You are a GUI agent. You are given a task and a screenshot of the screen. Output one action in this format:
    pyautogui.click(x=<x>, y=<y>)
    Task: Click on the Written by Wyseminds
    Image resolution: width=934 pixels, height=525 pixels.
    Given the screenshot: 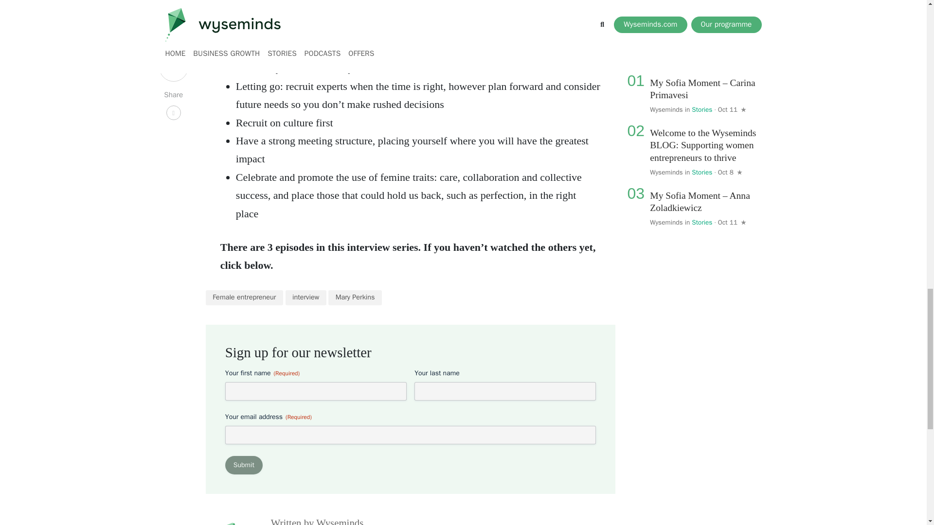 What is the action you would take?
    pyautogui.click(x=317, y=521)
    